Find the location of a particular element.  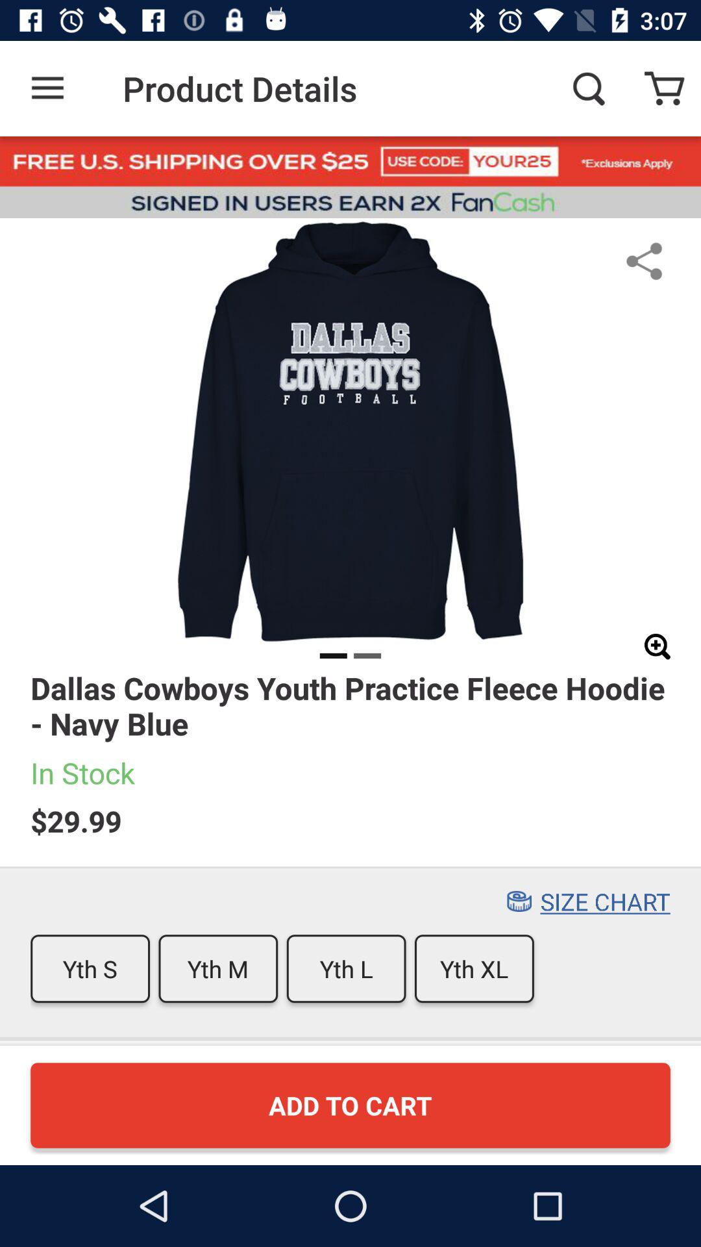

jump until the yth l icon is located at coordinates (346, 969).